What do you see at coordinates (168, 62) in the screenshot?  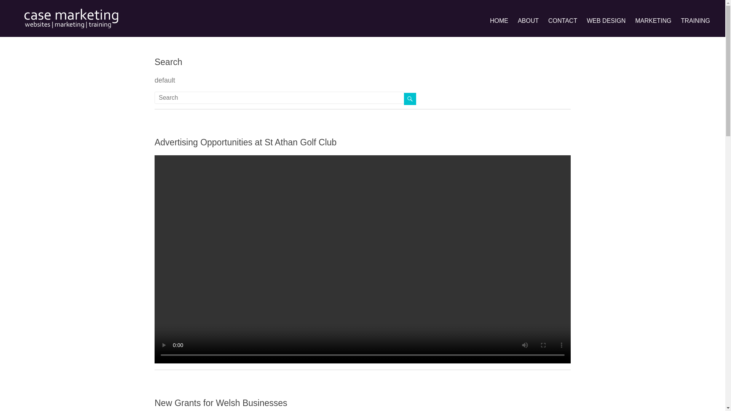 I see `Search` at bounding box center [168, 62].